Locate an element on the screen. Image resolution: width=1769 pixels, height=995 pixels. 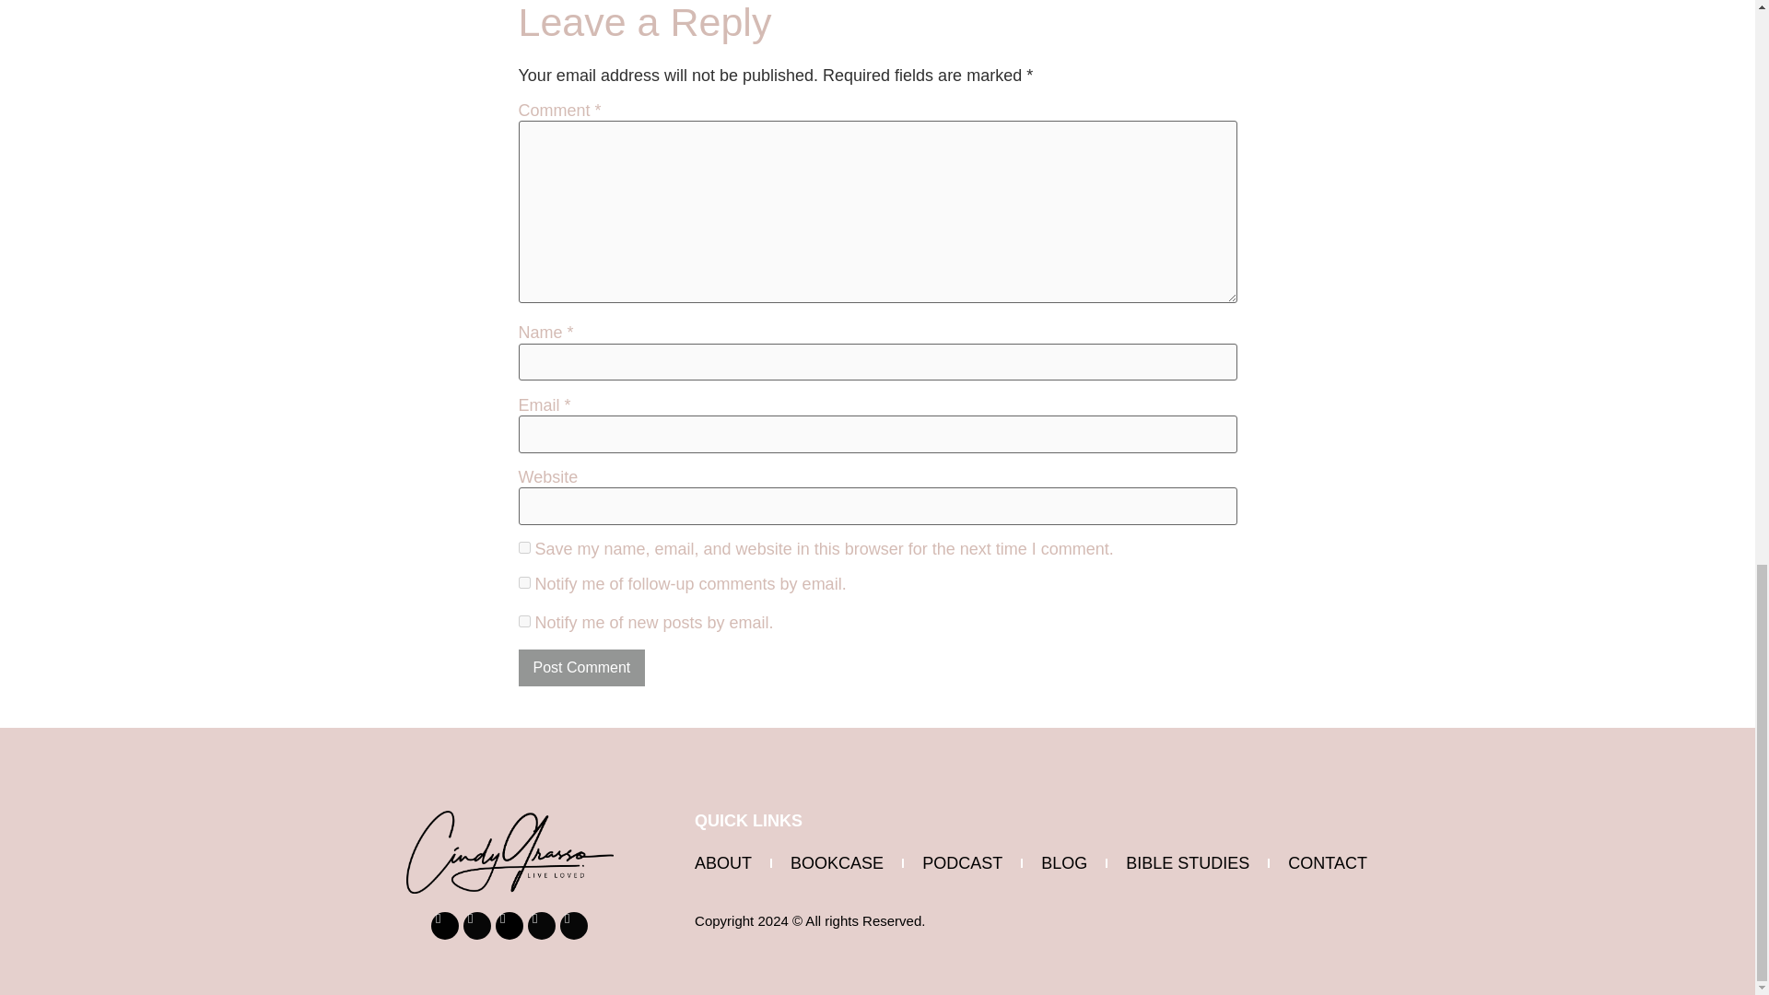
BOOKCASE is located at coordinates (837, 862).